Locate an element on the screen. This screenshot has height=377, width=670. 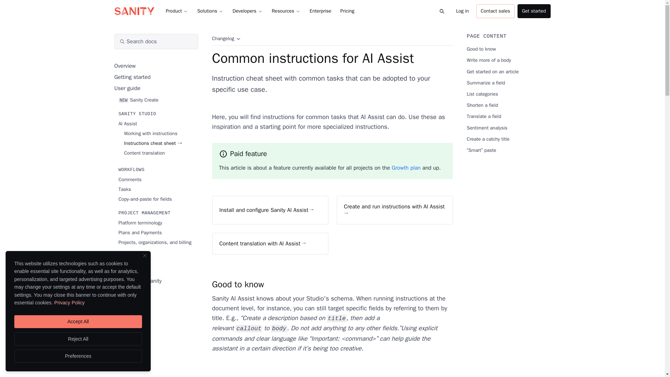
Developers is located at coordinates (247, 11).